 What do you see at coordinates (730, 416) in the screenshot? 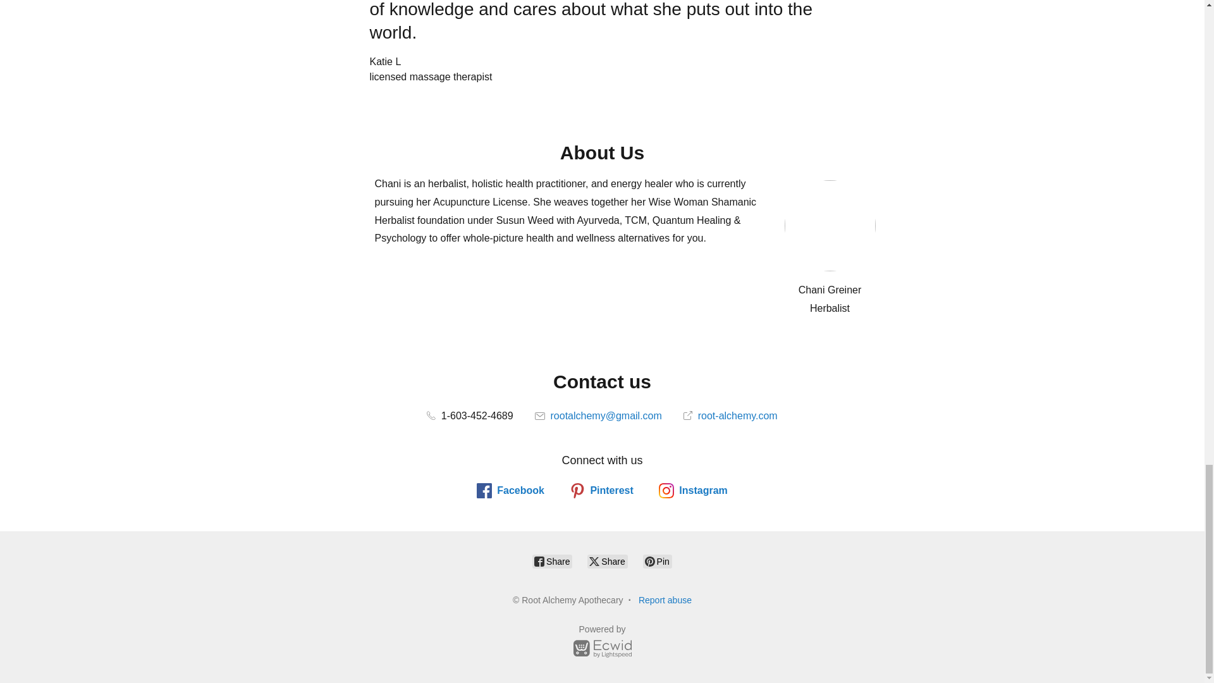
I see `root-alchemy.com` at bounding box center [730, 416].